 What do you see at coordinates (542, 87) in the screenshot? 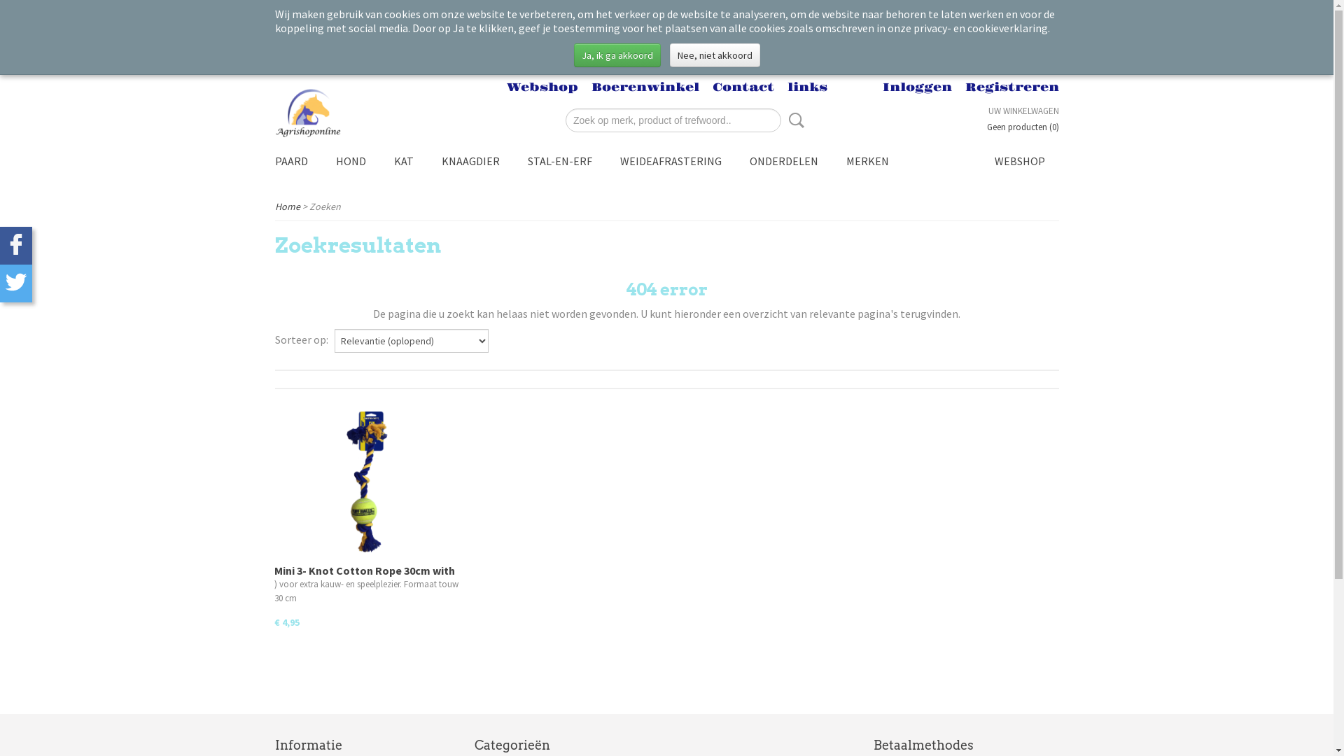
I see `Webshop` at bounding box center [542, 87].